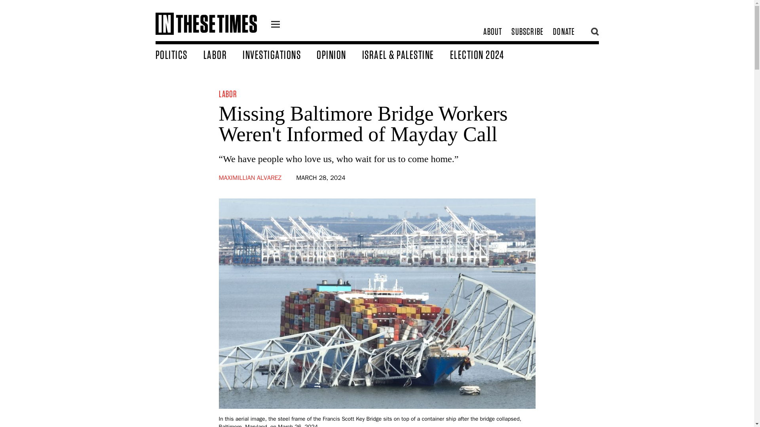 This screenshot has width=760, height=427. What do you see at coordinates (564, 32) in the screenshot?
I see `DONATE` at bounding box center [564, 32].